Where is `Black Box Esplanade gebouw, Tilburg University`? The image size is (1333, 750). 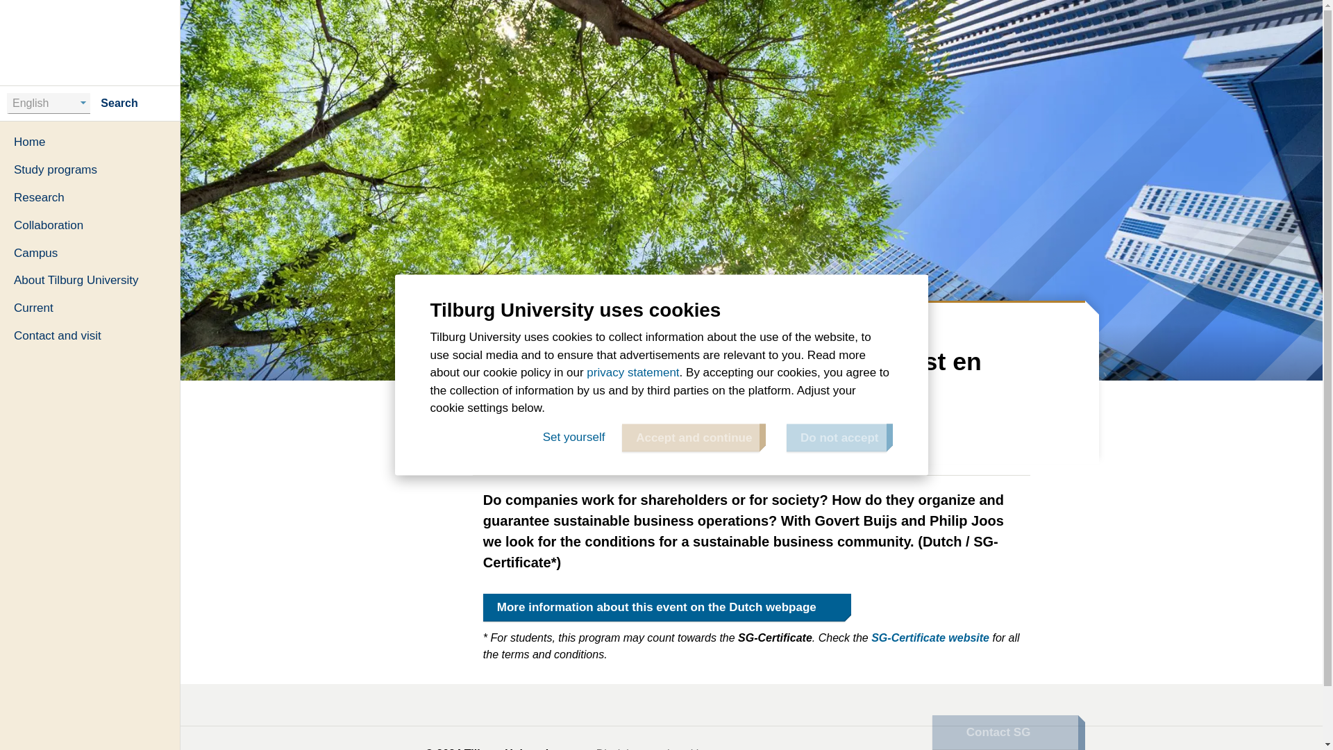 Black Box Esplanade gebouw, Tilburg University is located at coordinates (680, 445).